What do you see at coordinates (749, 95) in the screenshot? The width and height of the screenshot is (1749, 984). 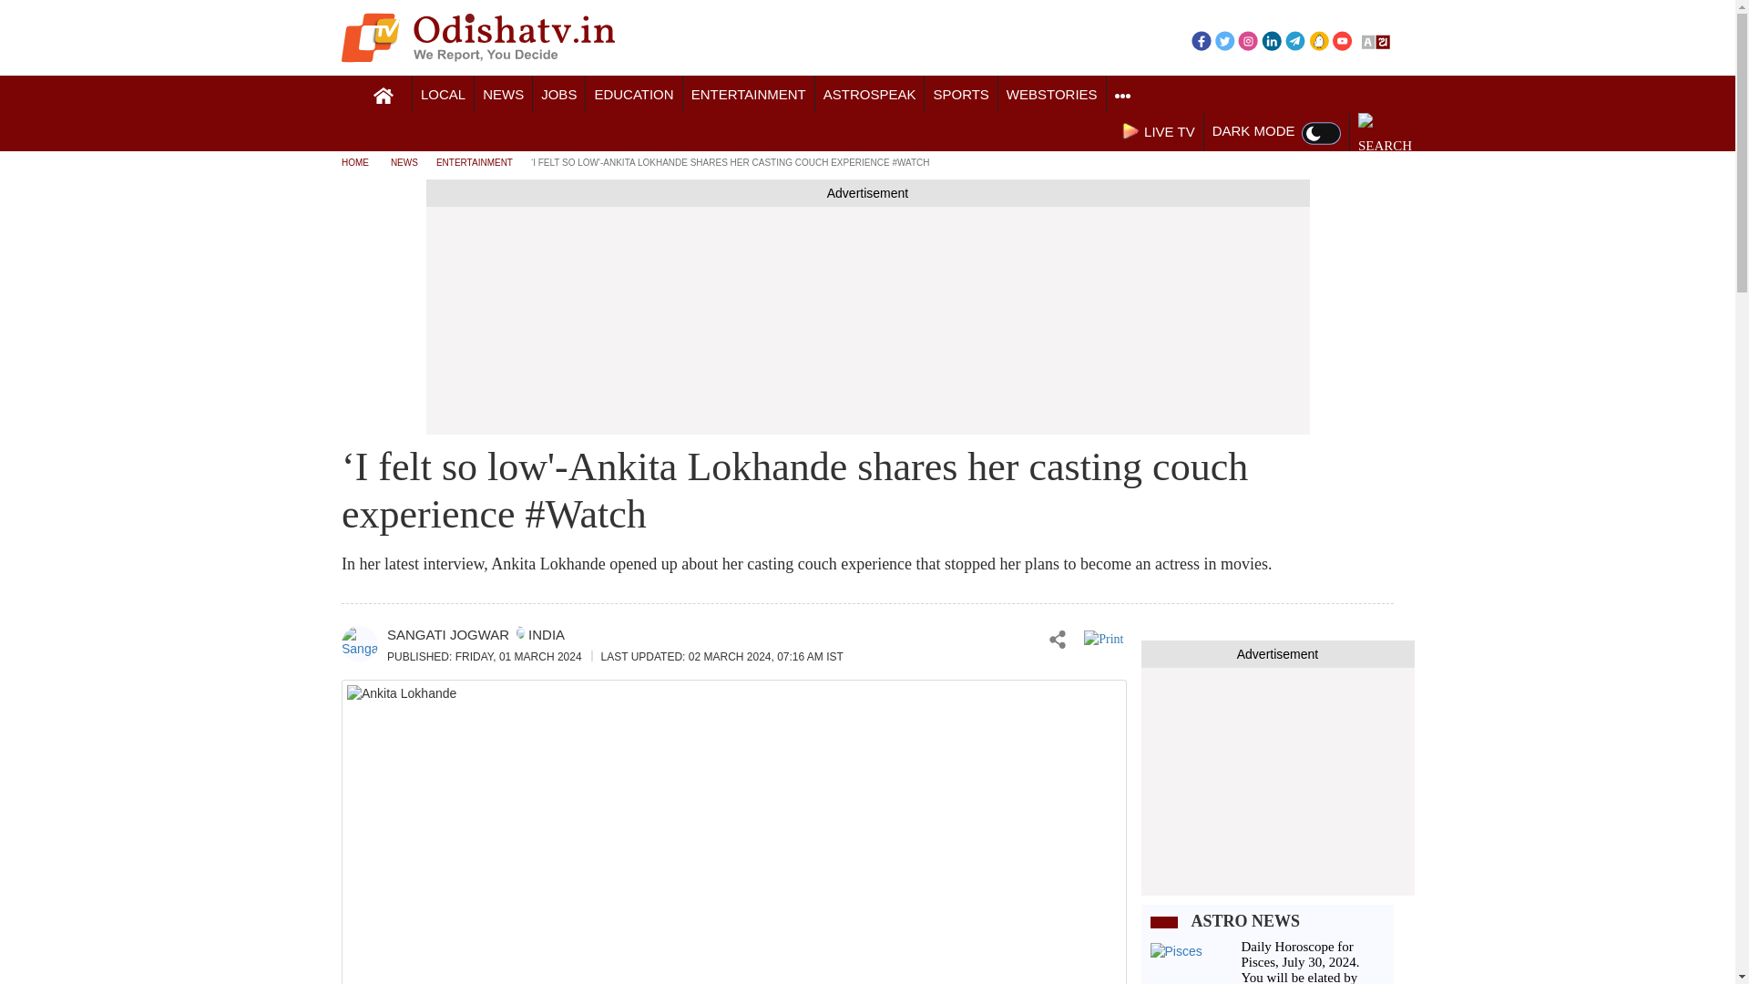 I see `ENTERTAINMENT` at bounding box center [749, 95].